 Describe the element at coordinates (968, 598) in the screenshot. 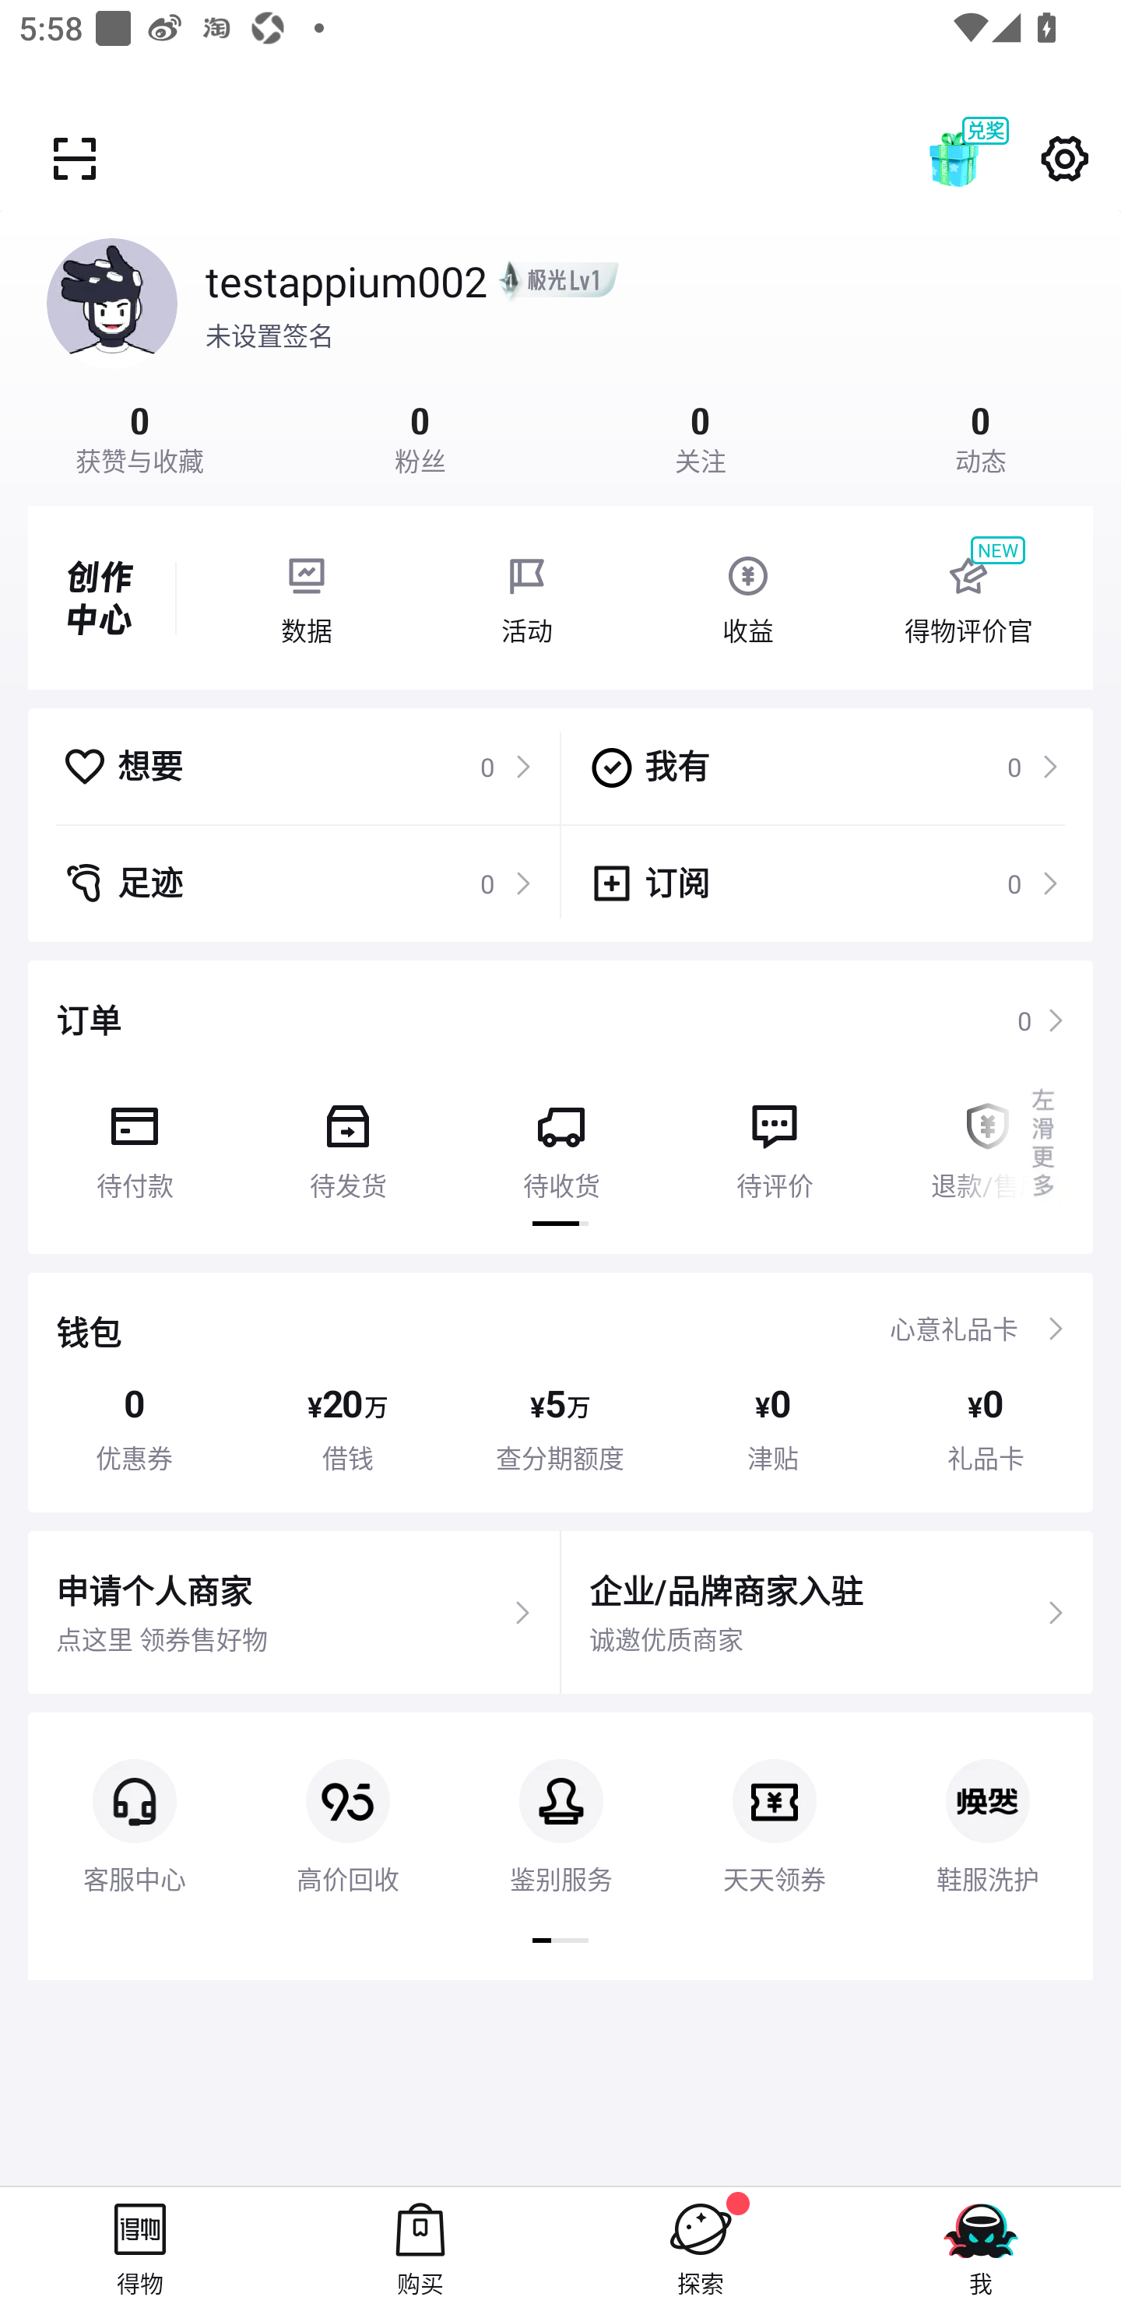

I see `NEW 得物评价官` at that location.